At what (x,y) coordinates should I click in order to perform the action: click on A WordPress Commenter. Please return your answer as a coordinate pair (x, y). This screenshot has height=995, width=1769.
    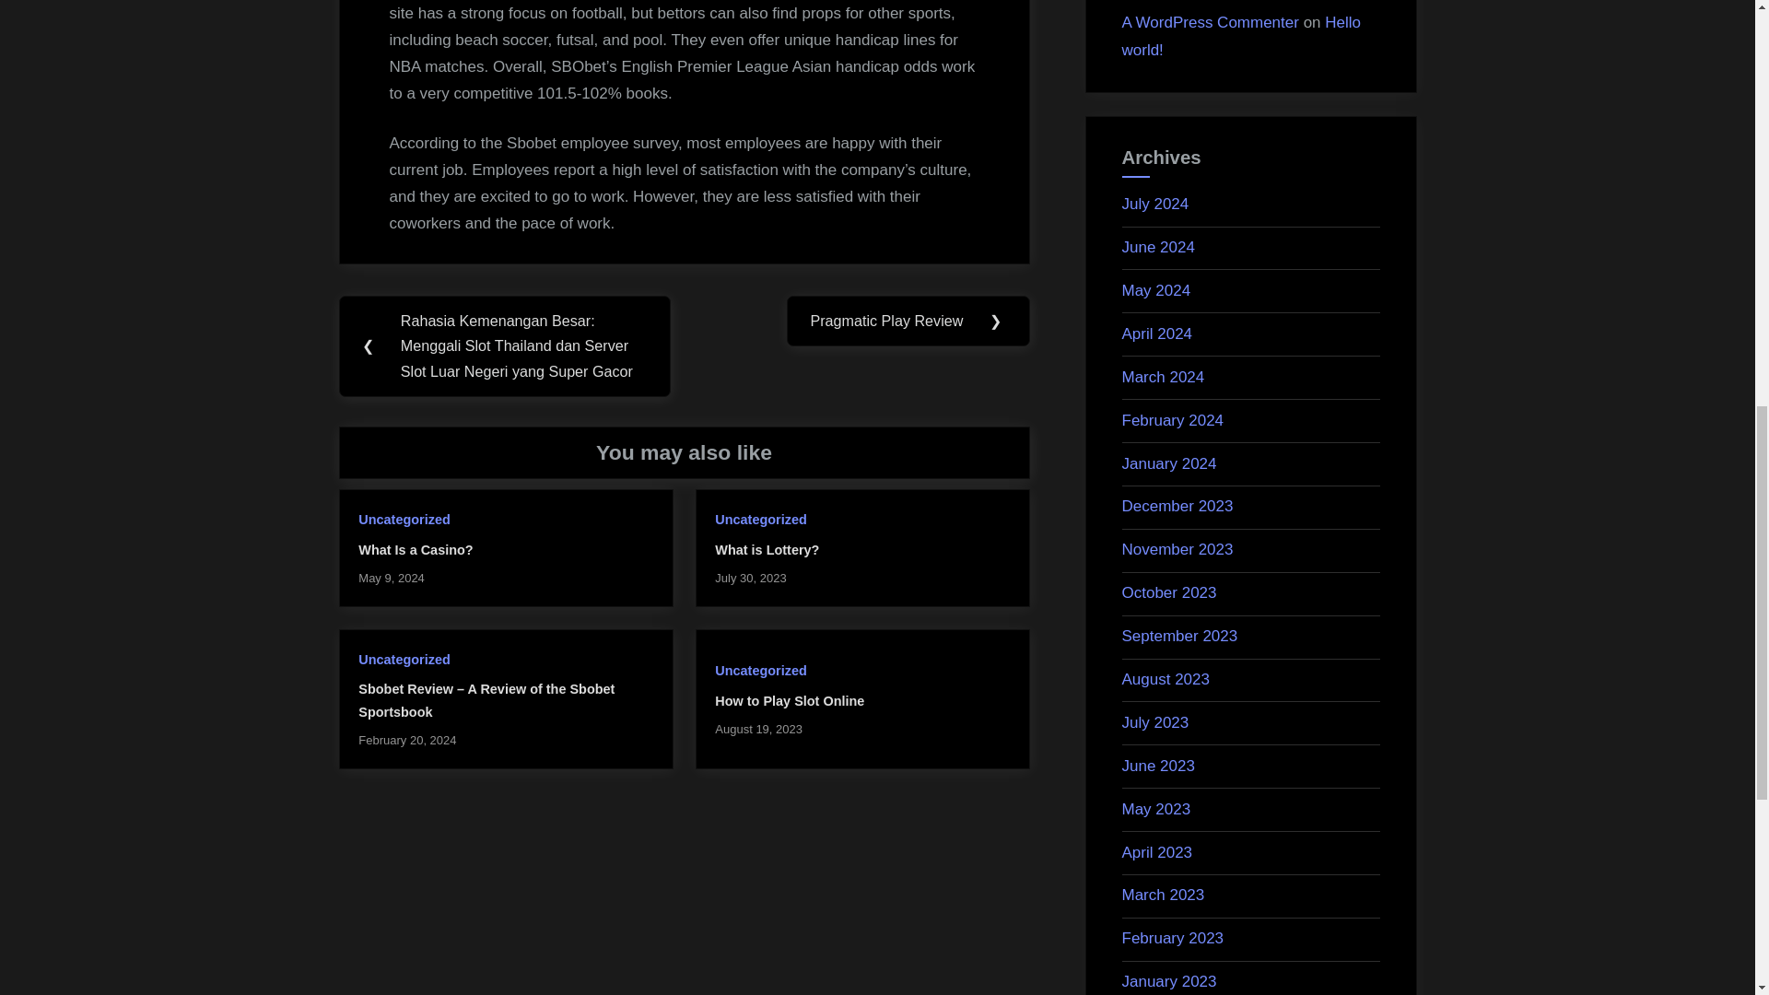
    Looking at the image, I should click on (1210, 22).